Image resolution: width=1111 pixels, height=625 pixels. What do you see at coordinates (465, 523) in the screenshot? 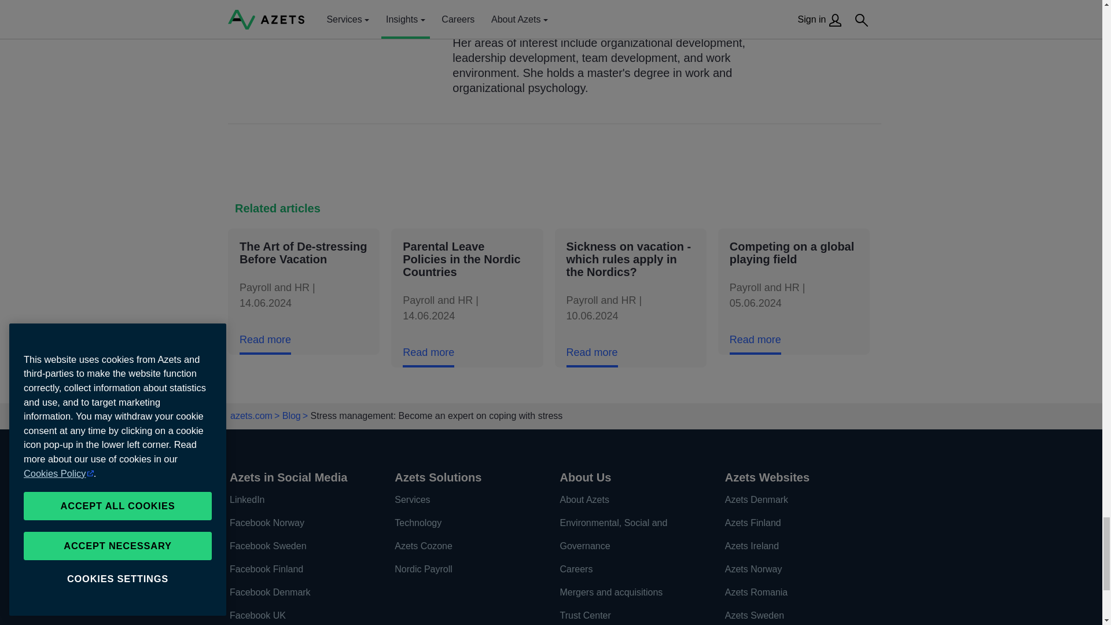
I see `Technology` at bounding box center [465, 523].